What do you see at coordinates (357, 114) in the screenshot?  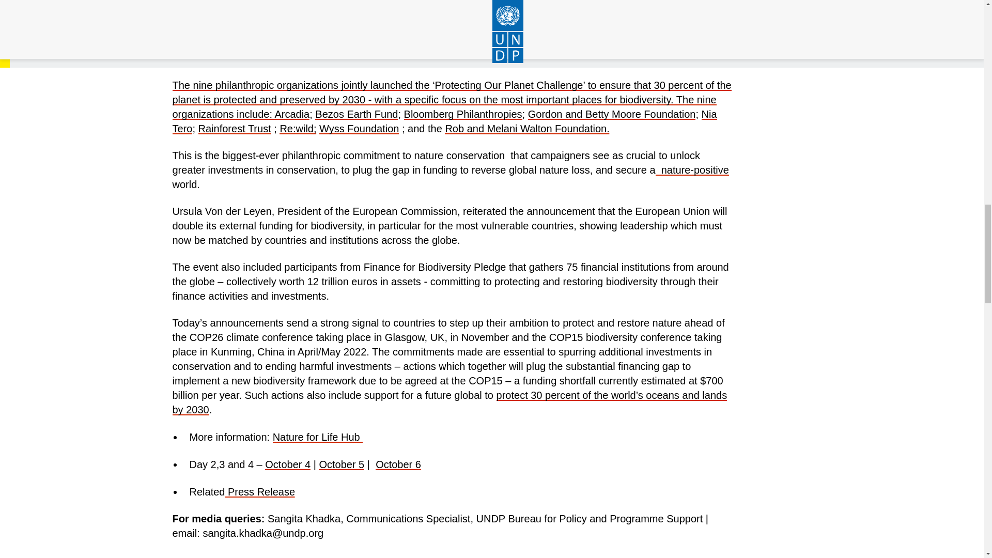 I see `Bezos Earth Fund` at bounding box center [357, 114].